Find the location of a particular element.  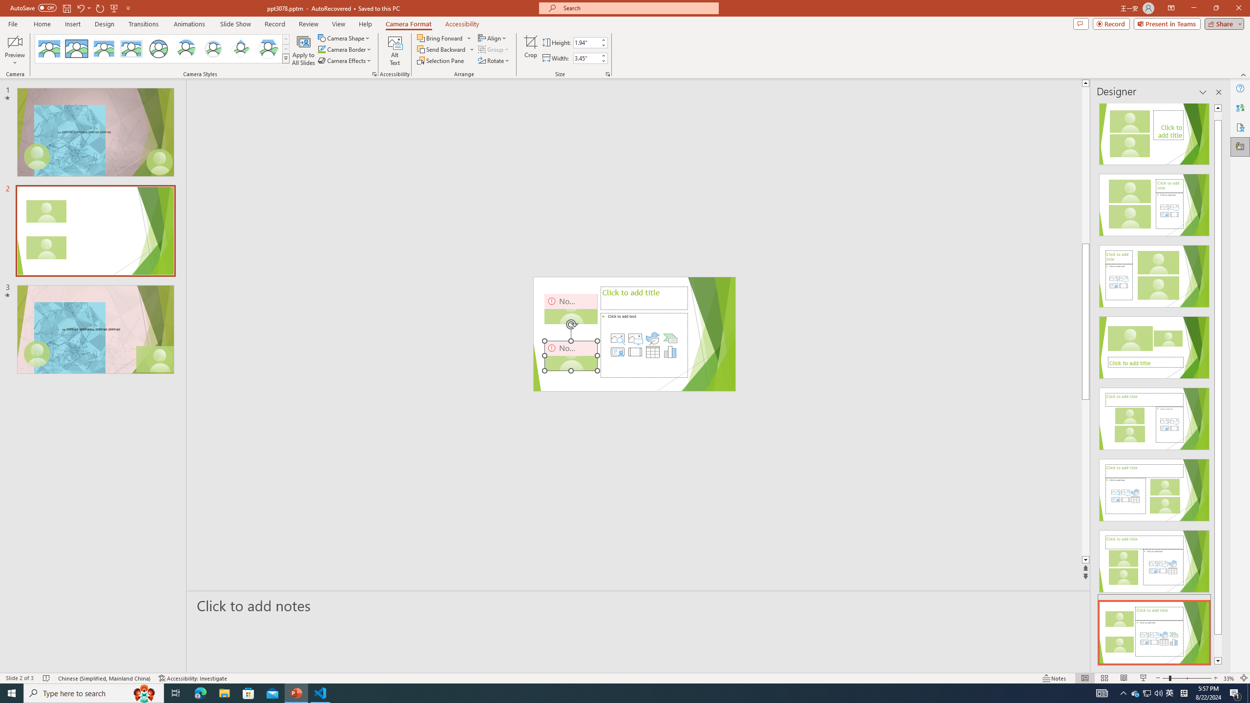

Soft Edge Rectangle is located at coordinates (131, 49).